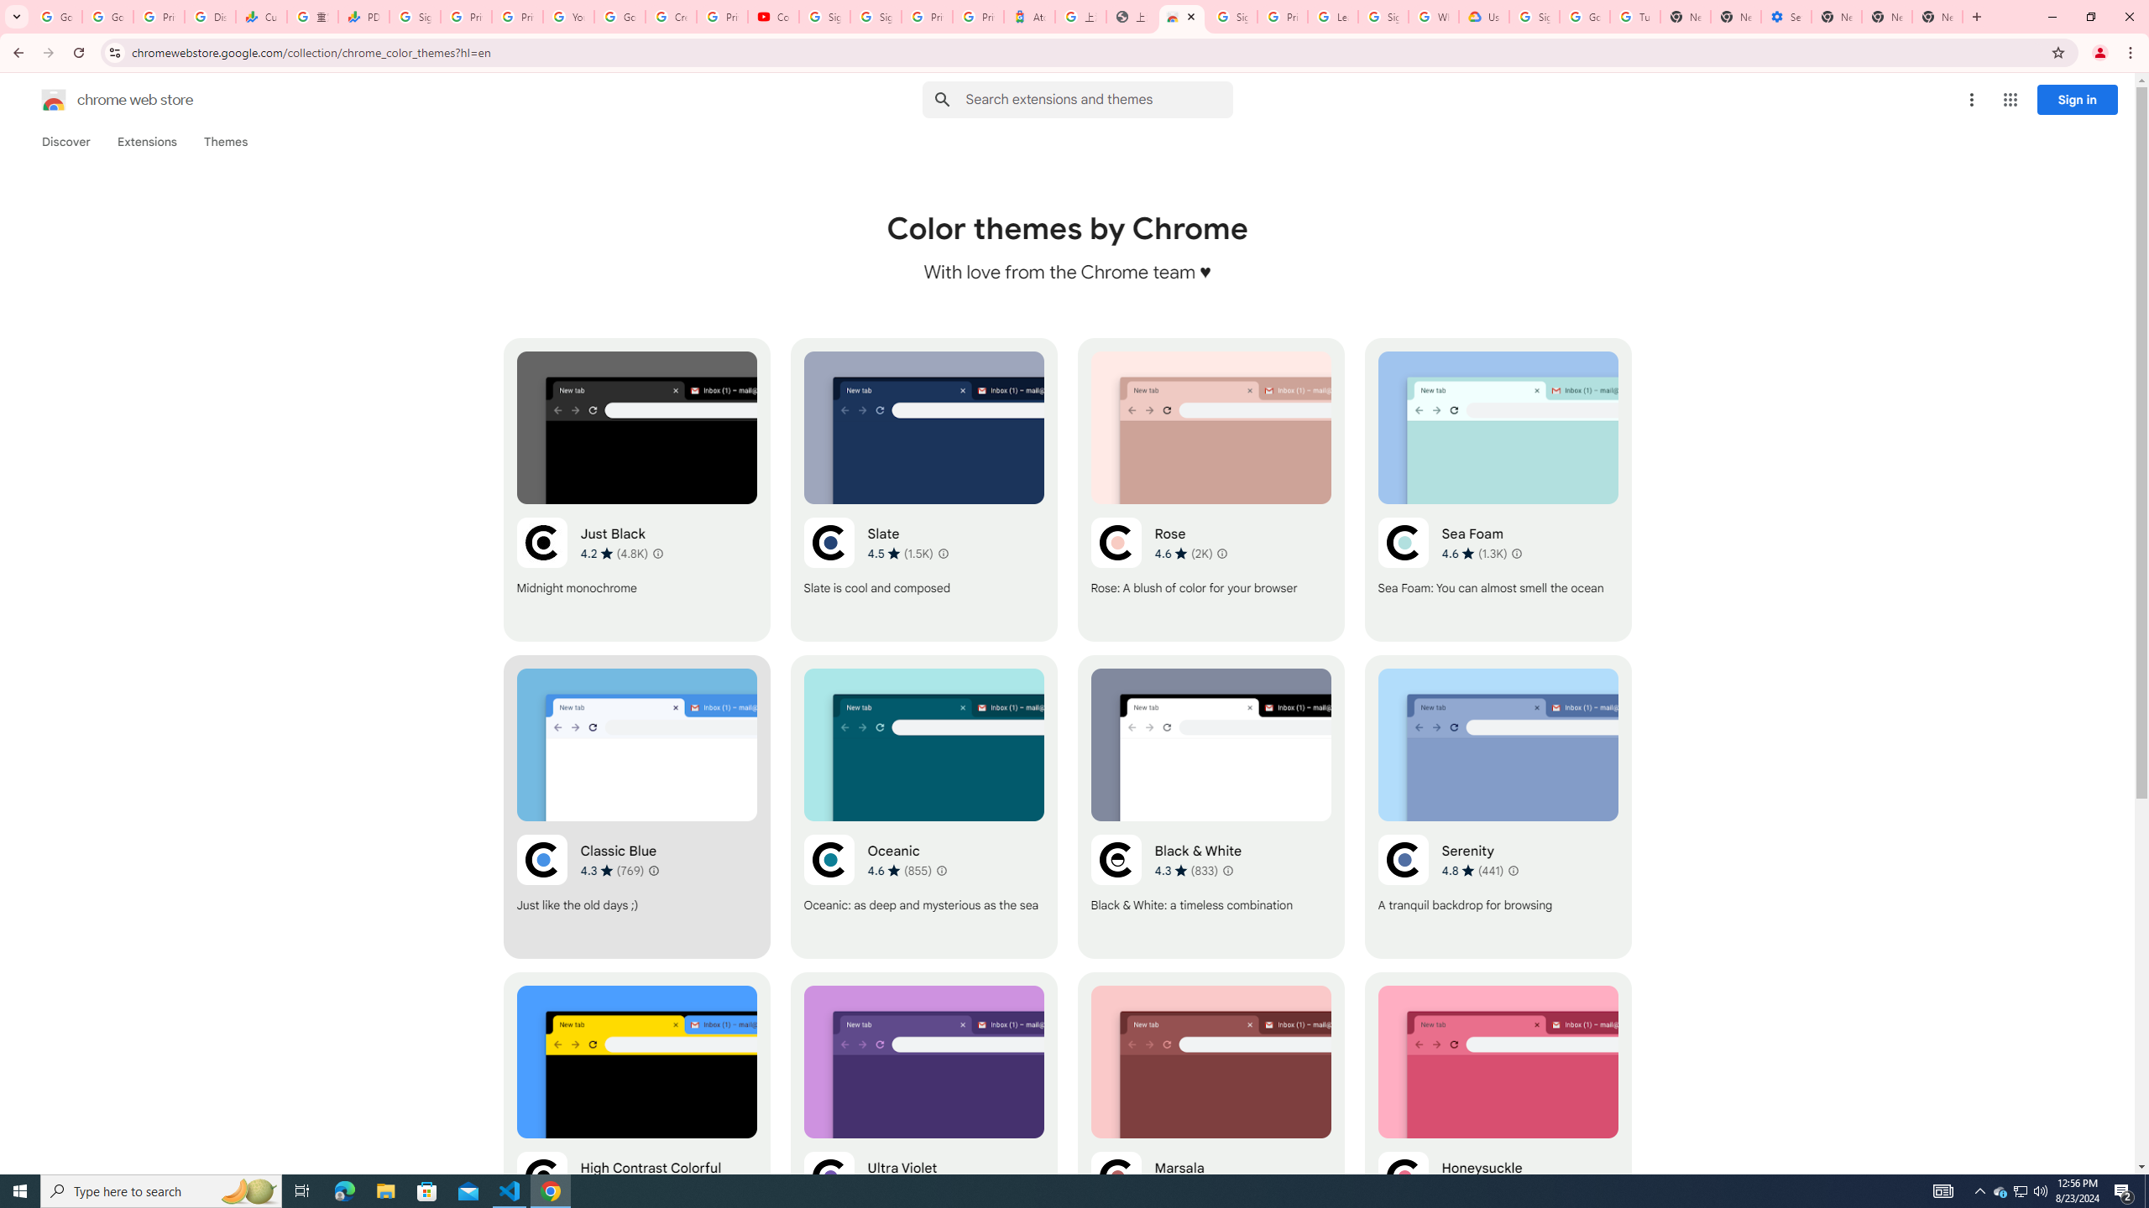 This screenshot has width=2149, height=1208. What do you see at coordinates (1210, 1124) in the screenshot?
I see `Marsala` at bounding box center [1210, 1124].